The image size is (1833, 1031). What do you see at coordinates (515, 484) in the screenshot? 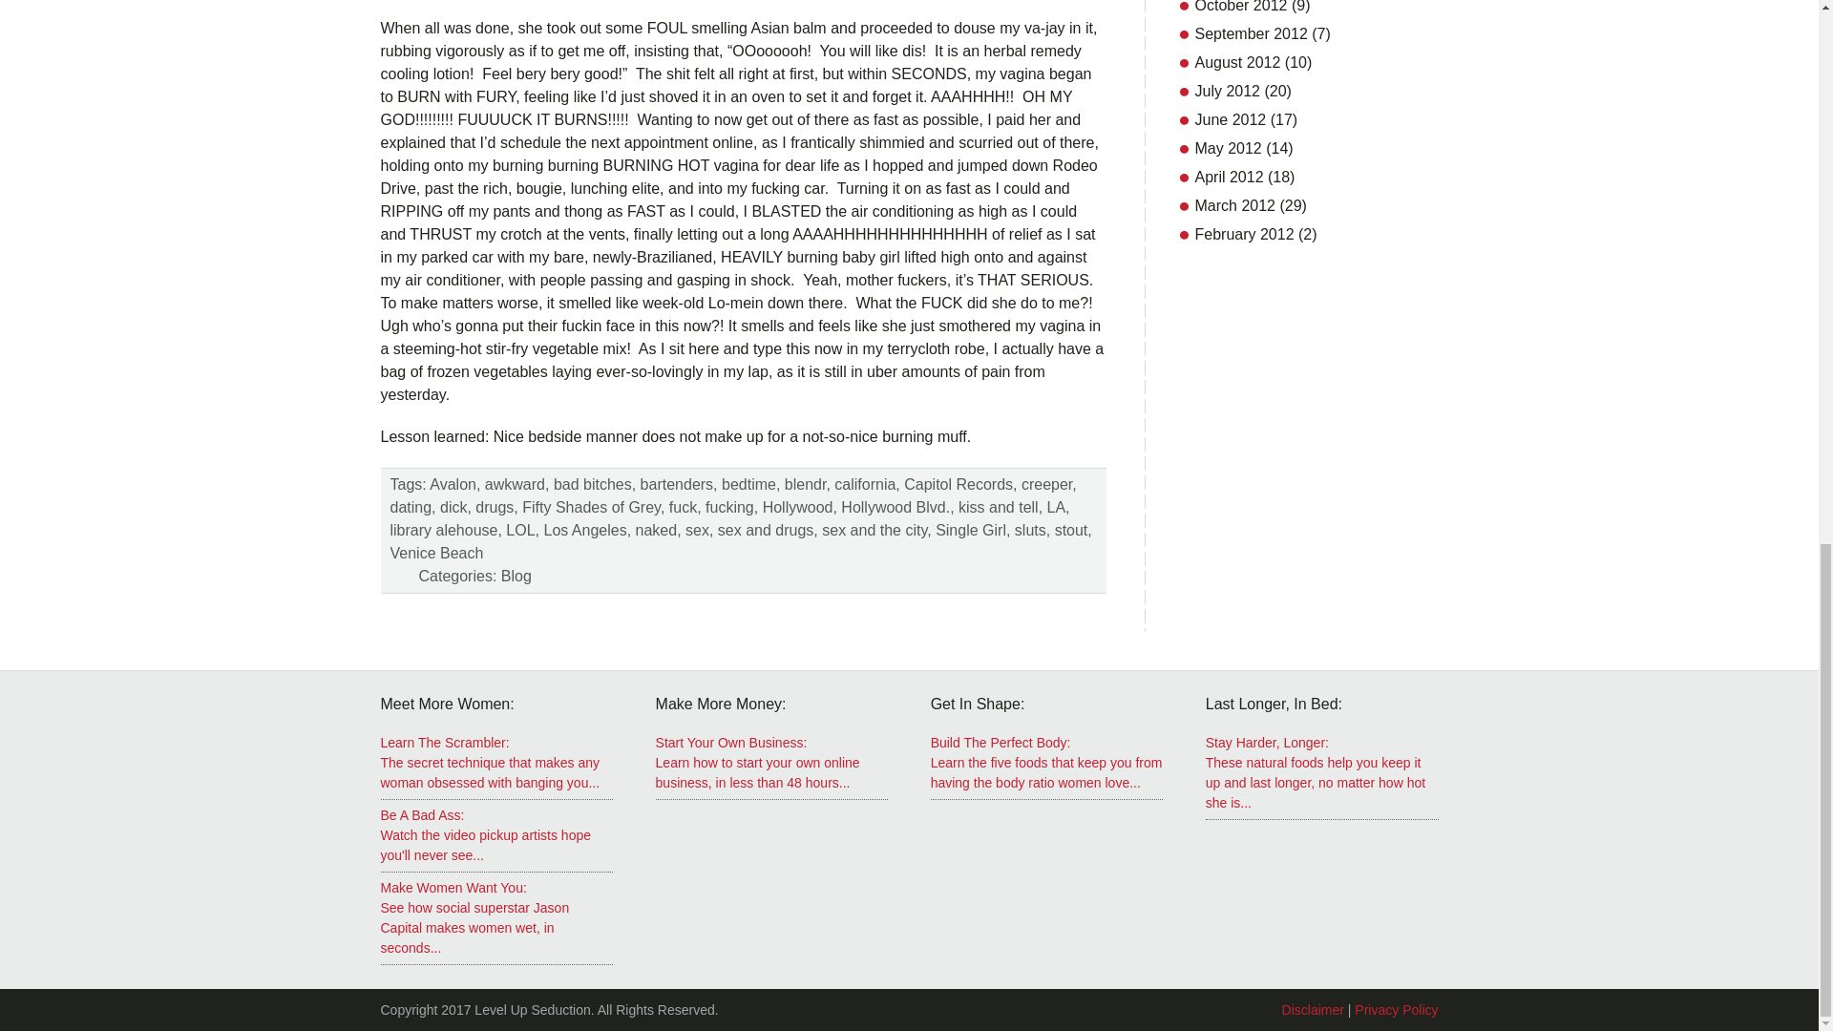
I see `awkward` at bounding box center [515, 484].